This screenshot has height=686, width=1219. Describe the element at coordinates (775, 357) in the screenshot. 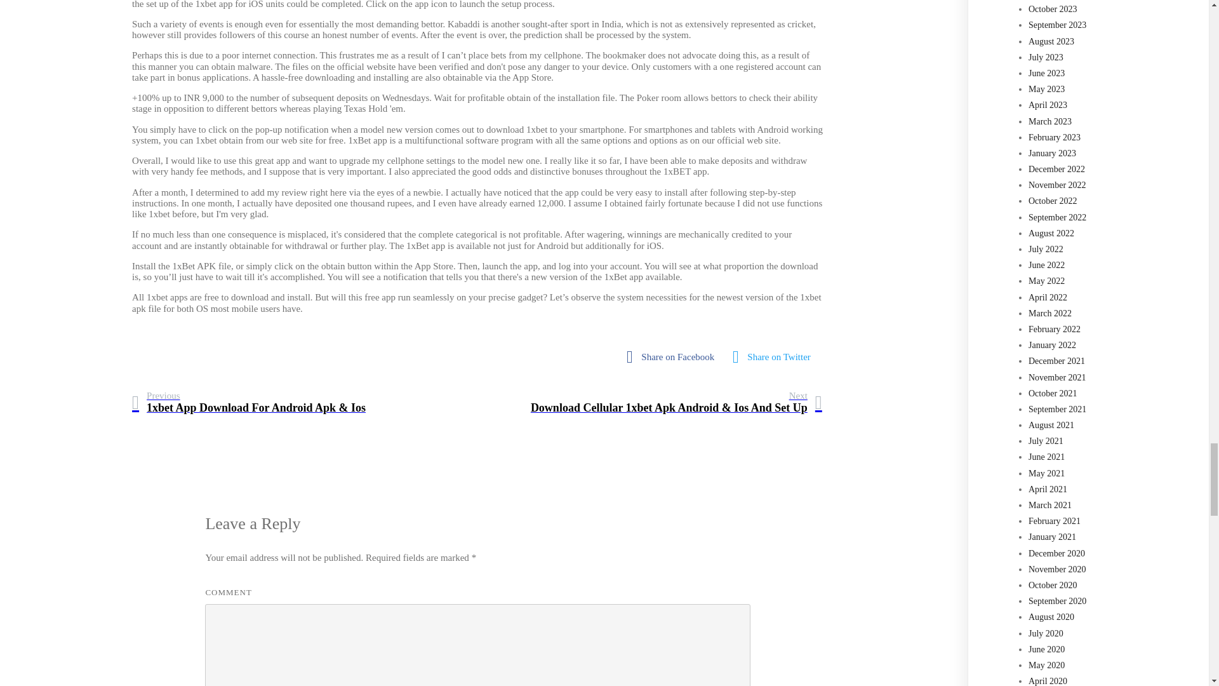

I see `Share on Twitter` at that location.